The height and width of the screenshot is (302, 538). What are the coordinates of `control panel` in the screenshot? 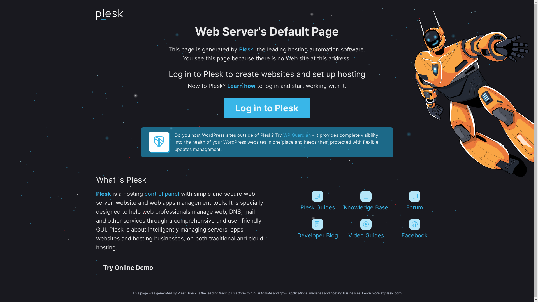 It's located at (162, 194).